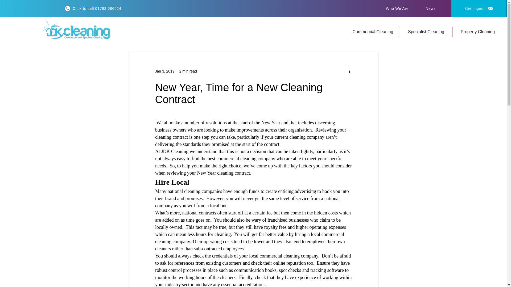  Describe the element at coordinates (479, 9) in the screenshot. I see `Get a quote` at that location.